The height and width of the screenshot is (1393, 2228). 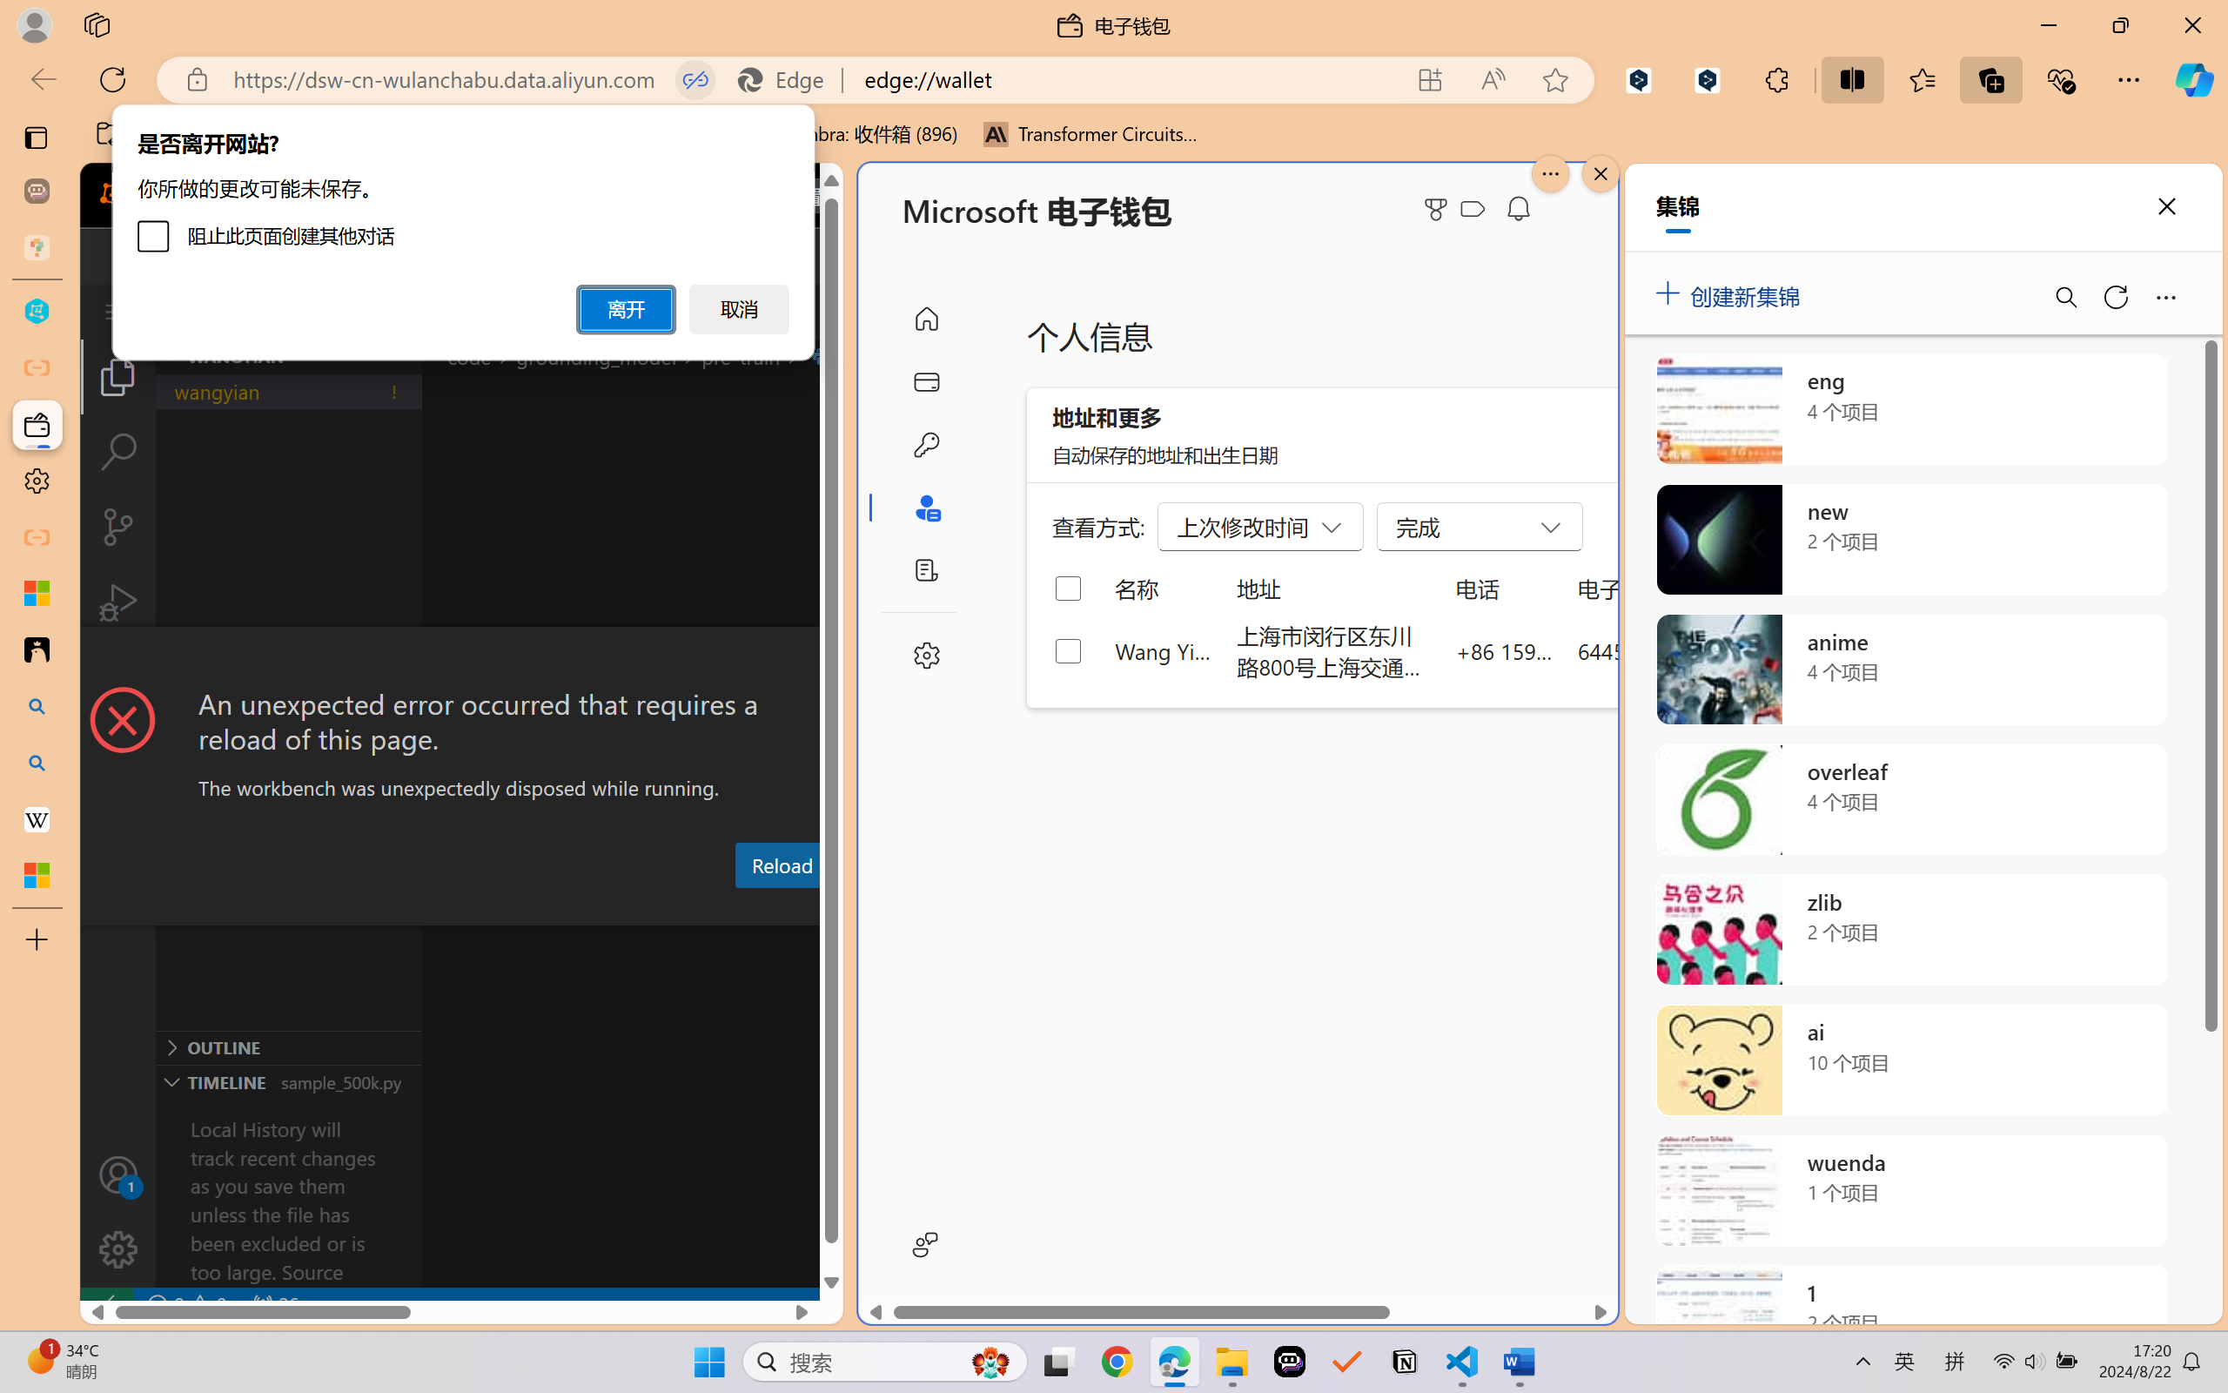 What do you see at coordinates (118, 1212) in the screenshot?
I see `Manage` at bounding box center [118, 1212].